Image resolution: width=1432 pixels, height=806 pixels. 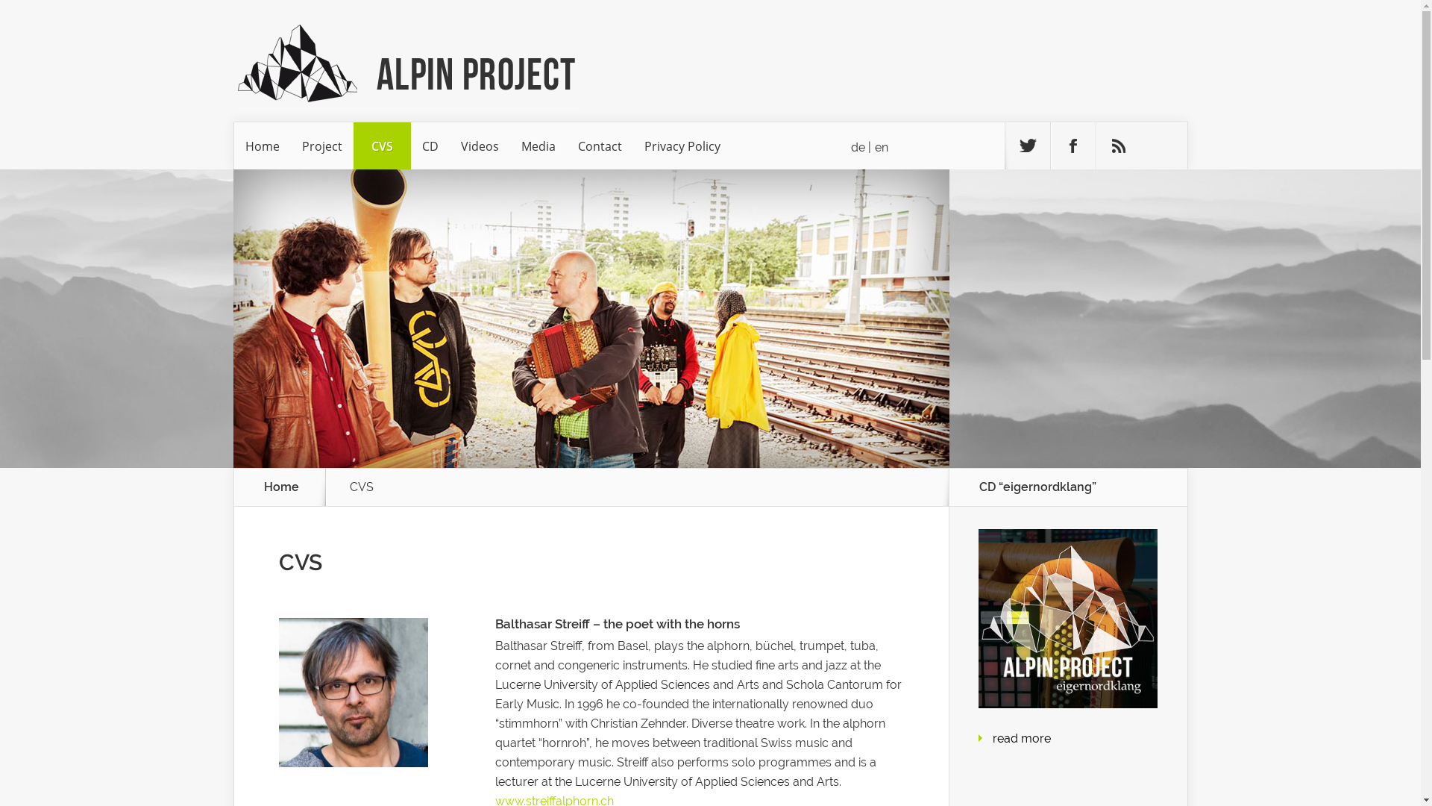 I want to click on read more, so click(x=1021, y=739).